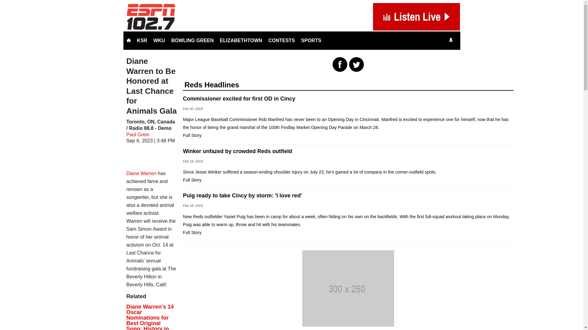 This screenshot has height=330, width=588. What do you see at coordinates (192, 40) in the screenshot?
I see `BOWLING GREEN` at bounding box center [192, 40].